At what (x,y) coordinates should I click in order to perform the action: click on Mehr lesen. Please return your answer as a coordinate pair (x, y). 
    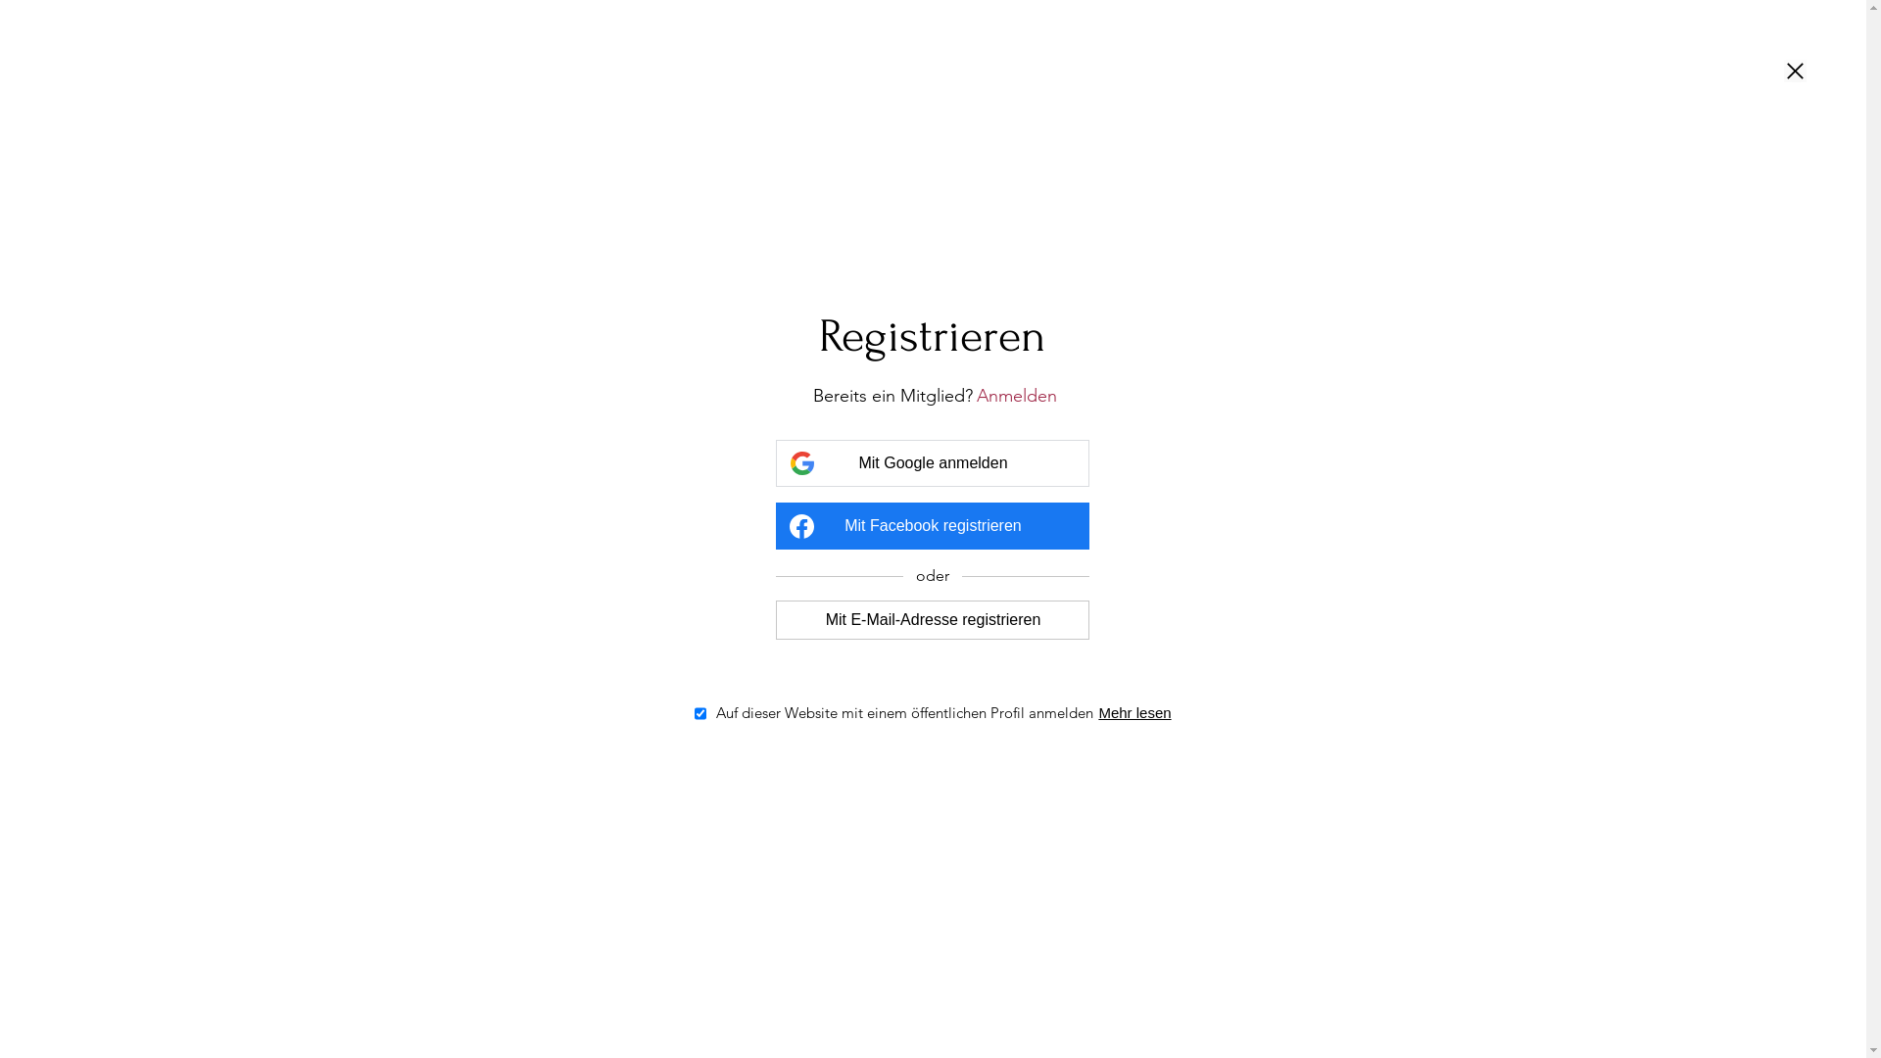
    Looking at the image, I should click on (1134, 713).